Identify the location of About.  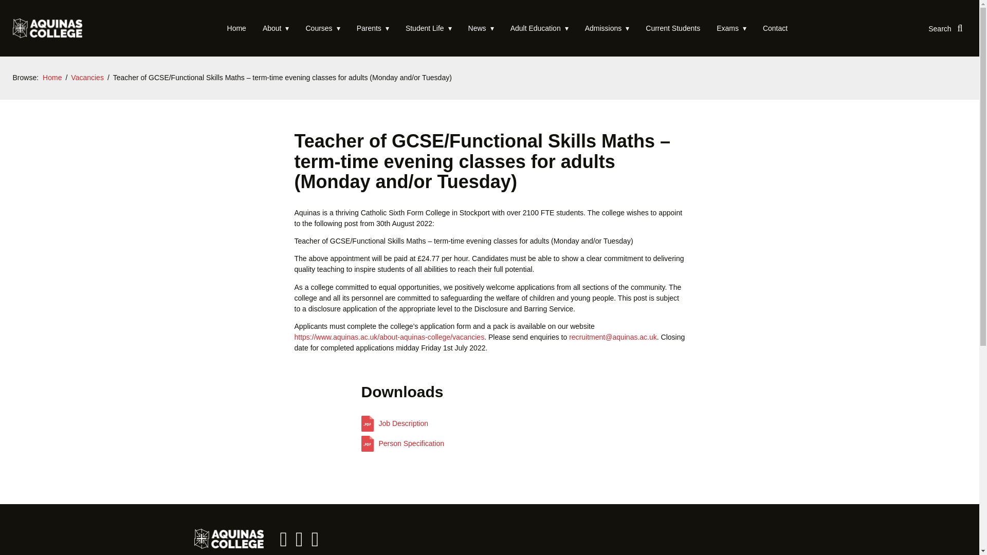
(276, 28).